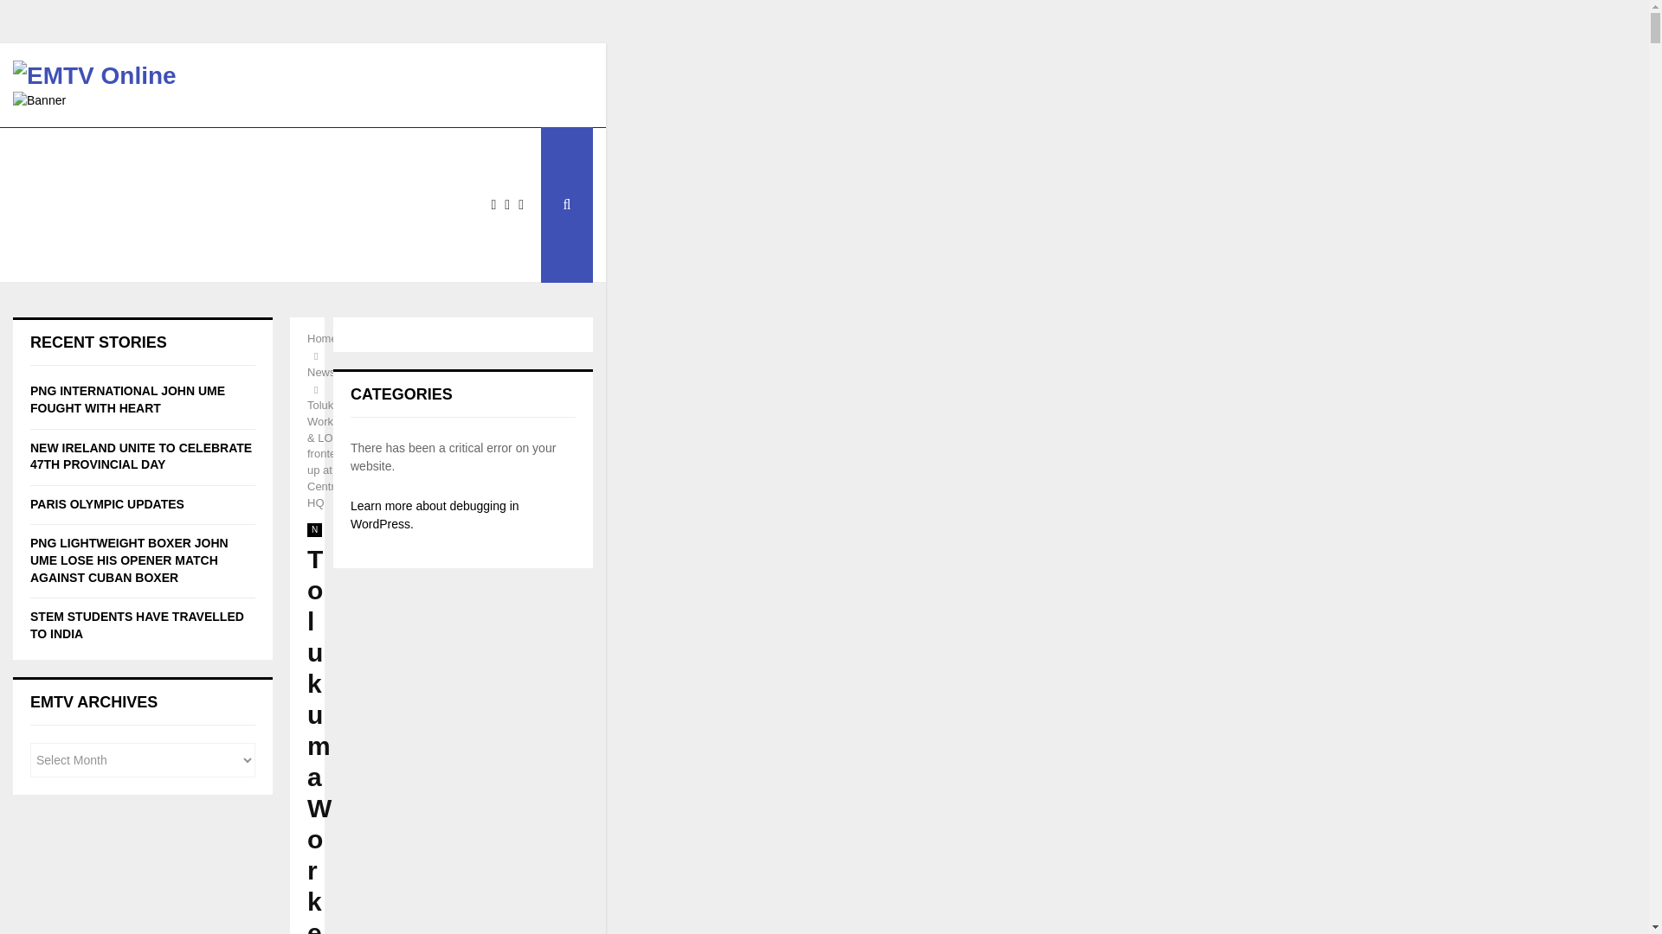 This screenshot has width=1662, height=934. I want to click on NEWS, so click(52, 152).